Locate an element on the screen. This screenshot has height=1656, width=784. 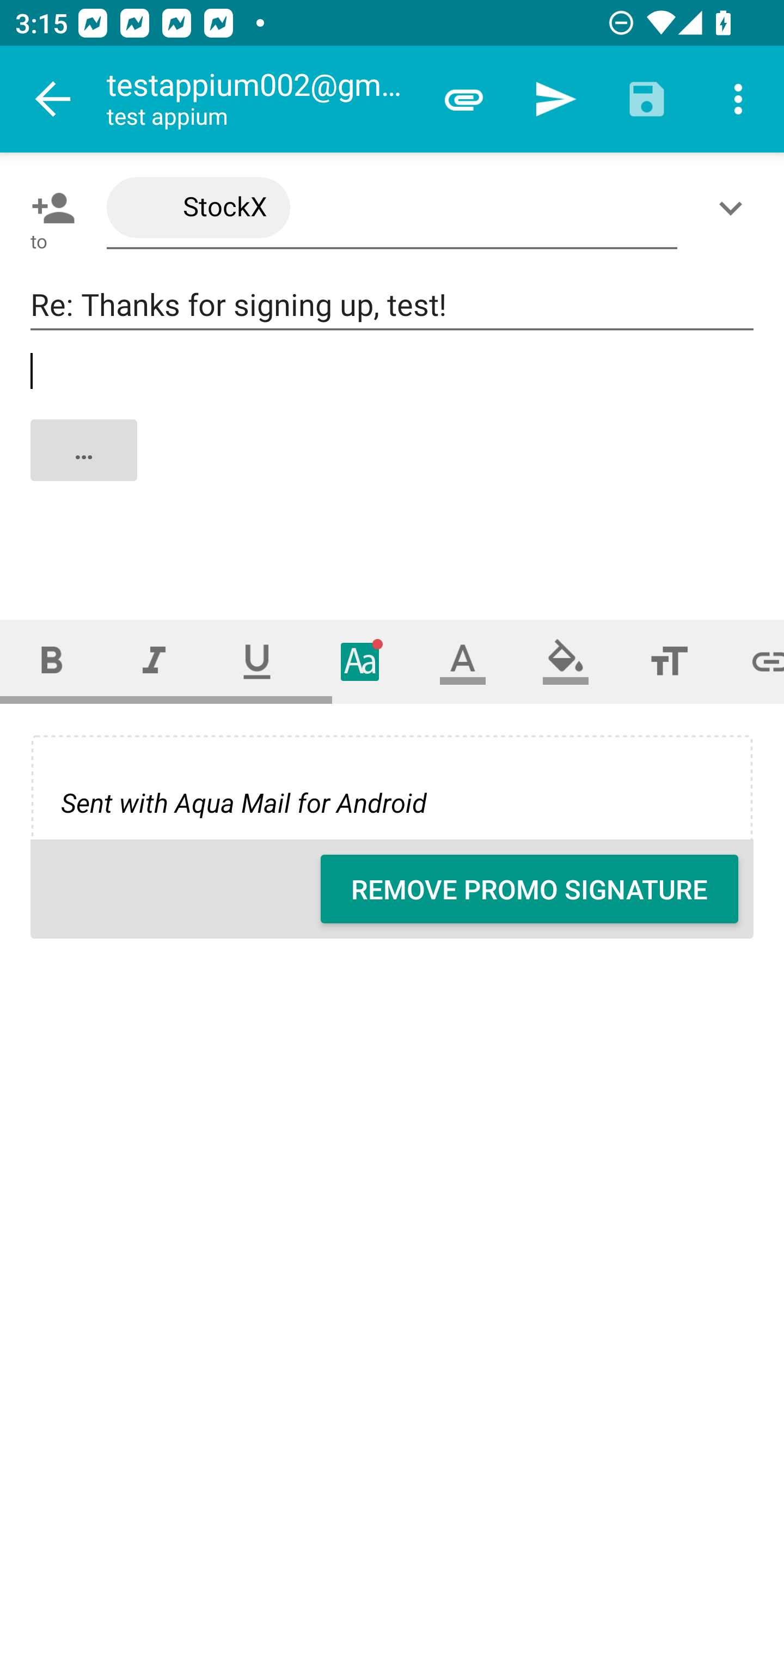
StockX <noreply@stockx.com>,  is located at coordinates (392, 208).